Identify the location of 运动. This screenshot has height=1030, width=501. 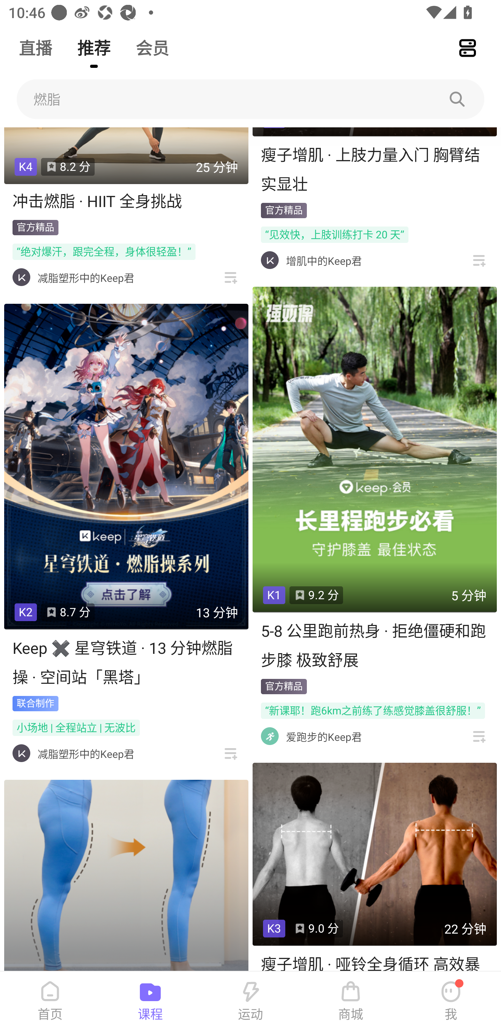
(250, 1001).